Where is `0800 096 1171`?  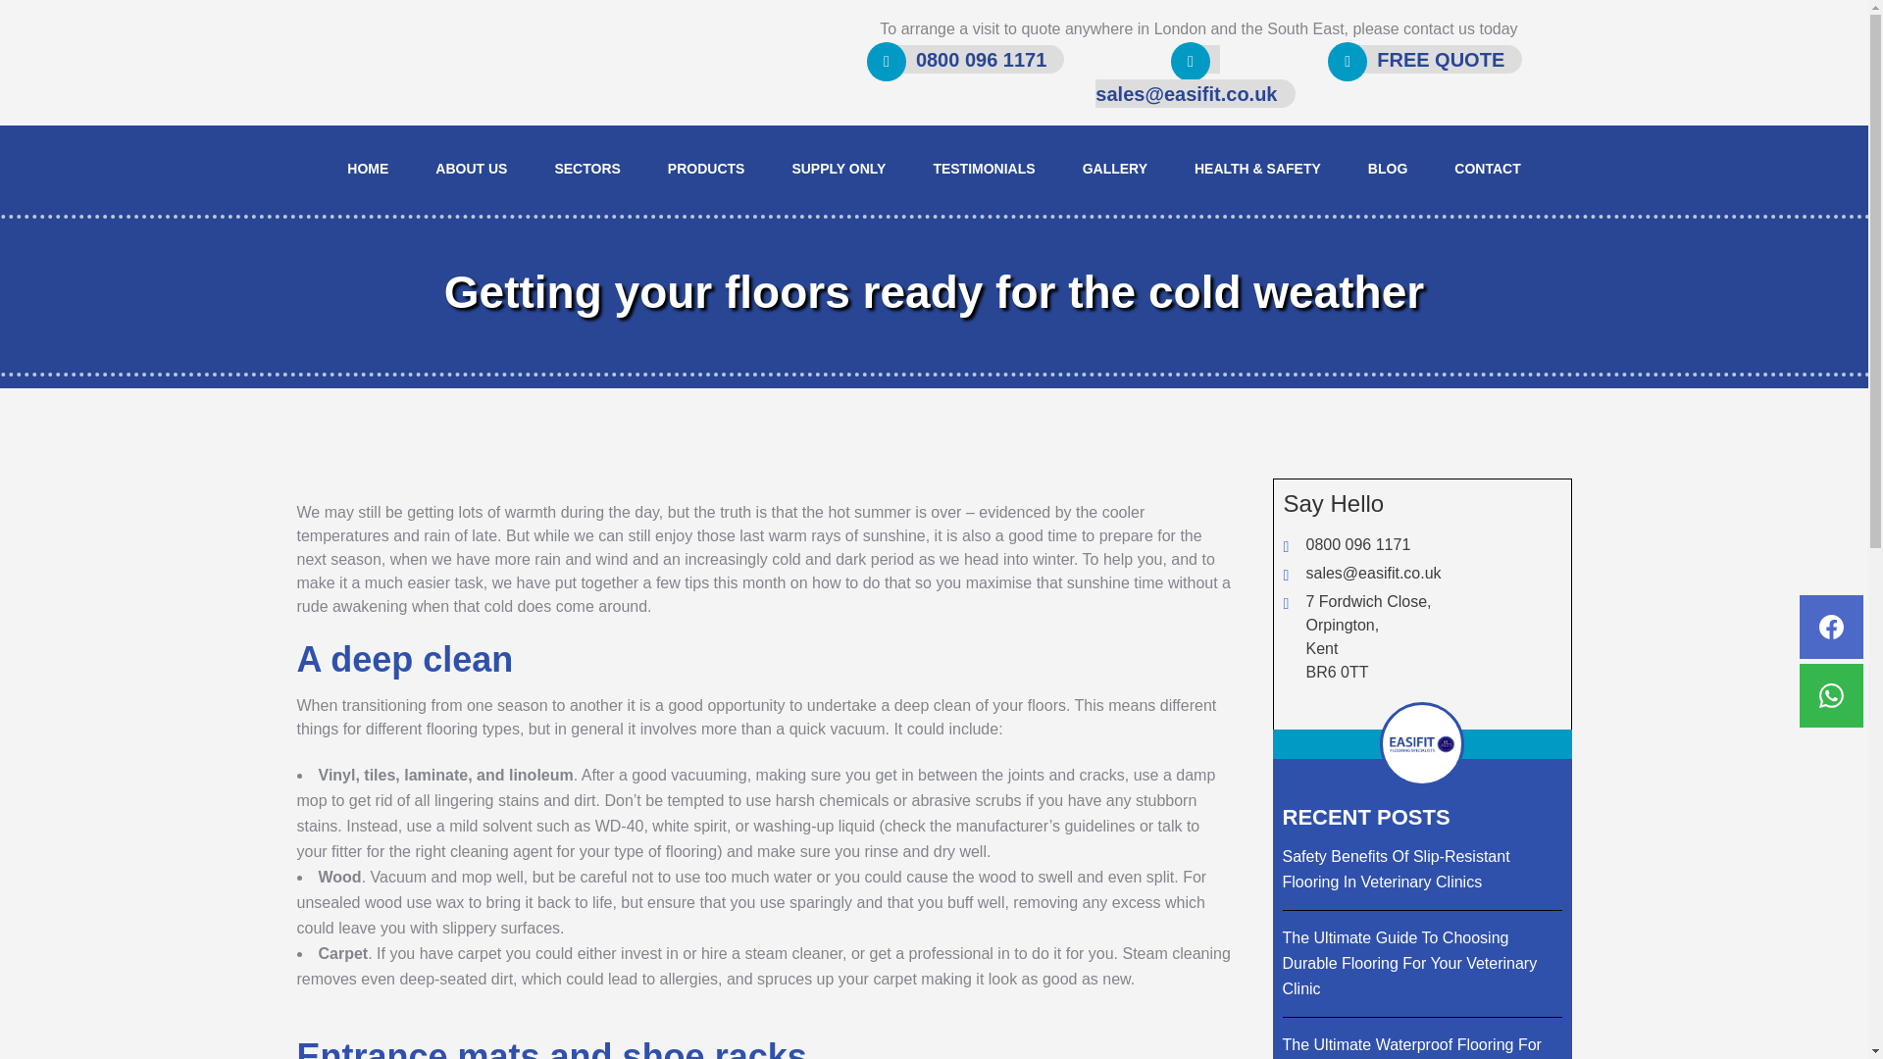
0800 096 1171 is located at coordinates (965, 59).